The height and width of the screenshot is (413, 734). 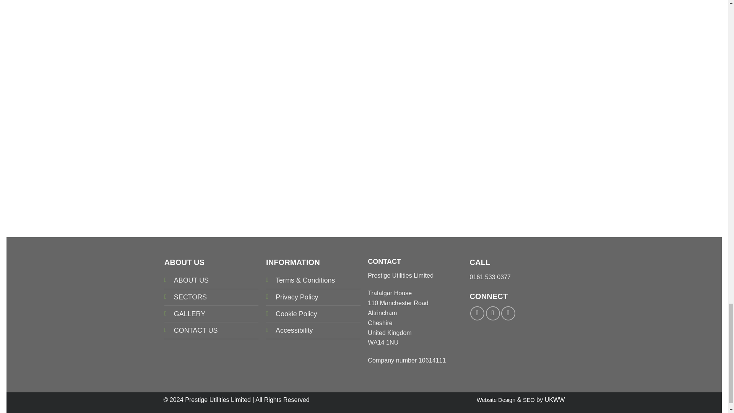 I want to click on Privacy Policy, so click(x=297, y=297).